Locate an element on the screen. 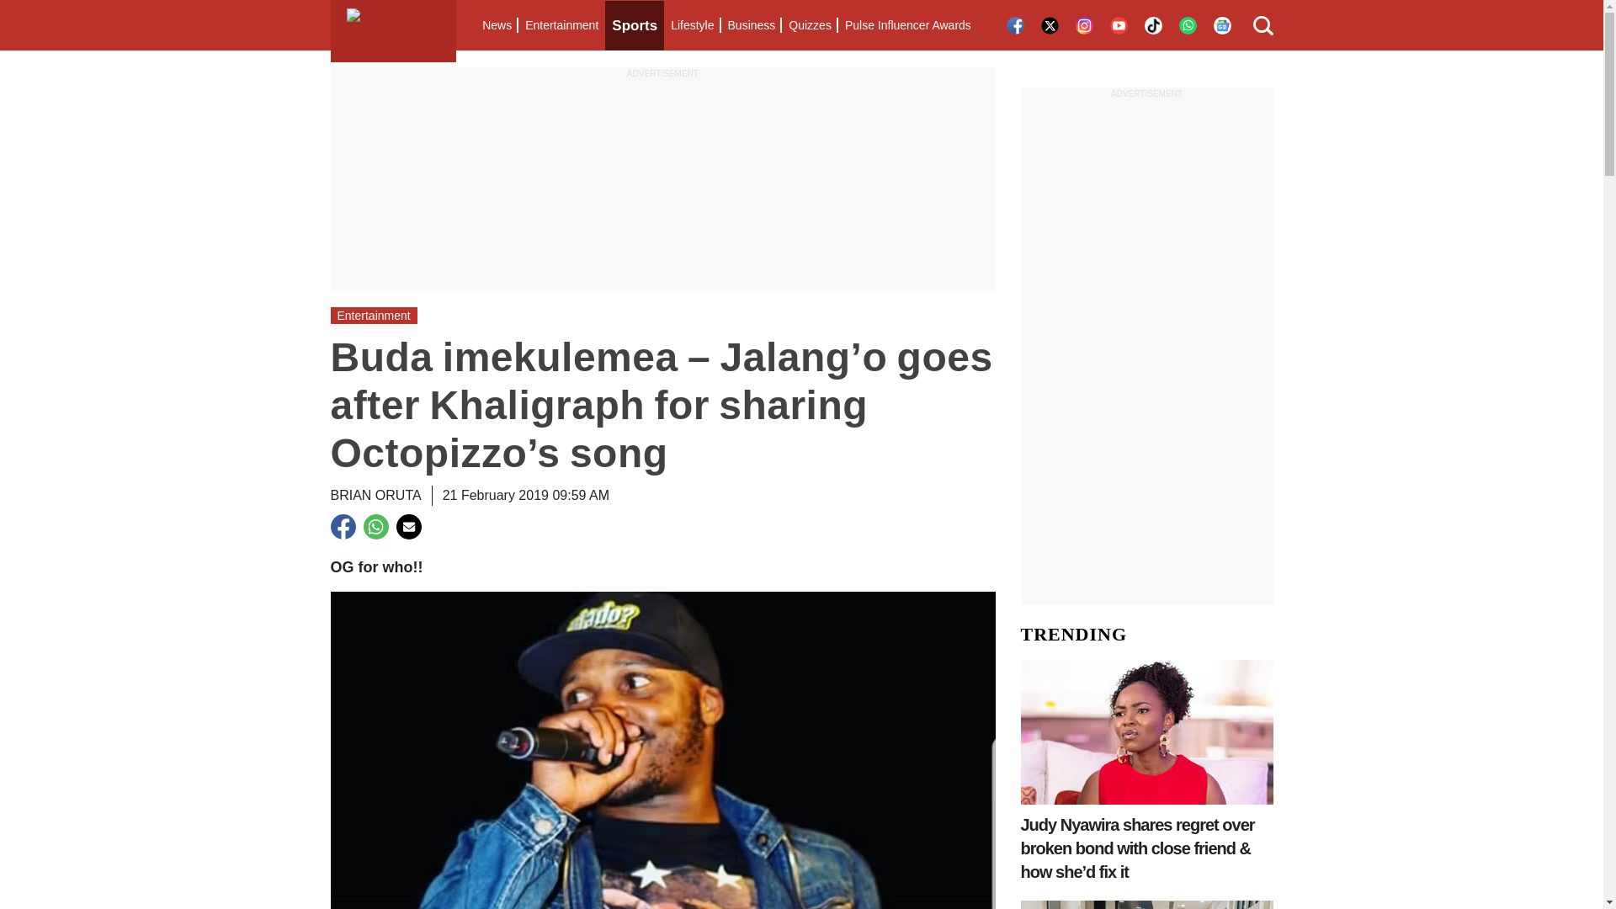  Business is located at coordinates (751, 25).